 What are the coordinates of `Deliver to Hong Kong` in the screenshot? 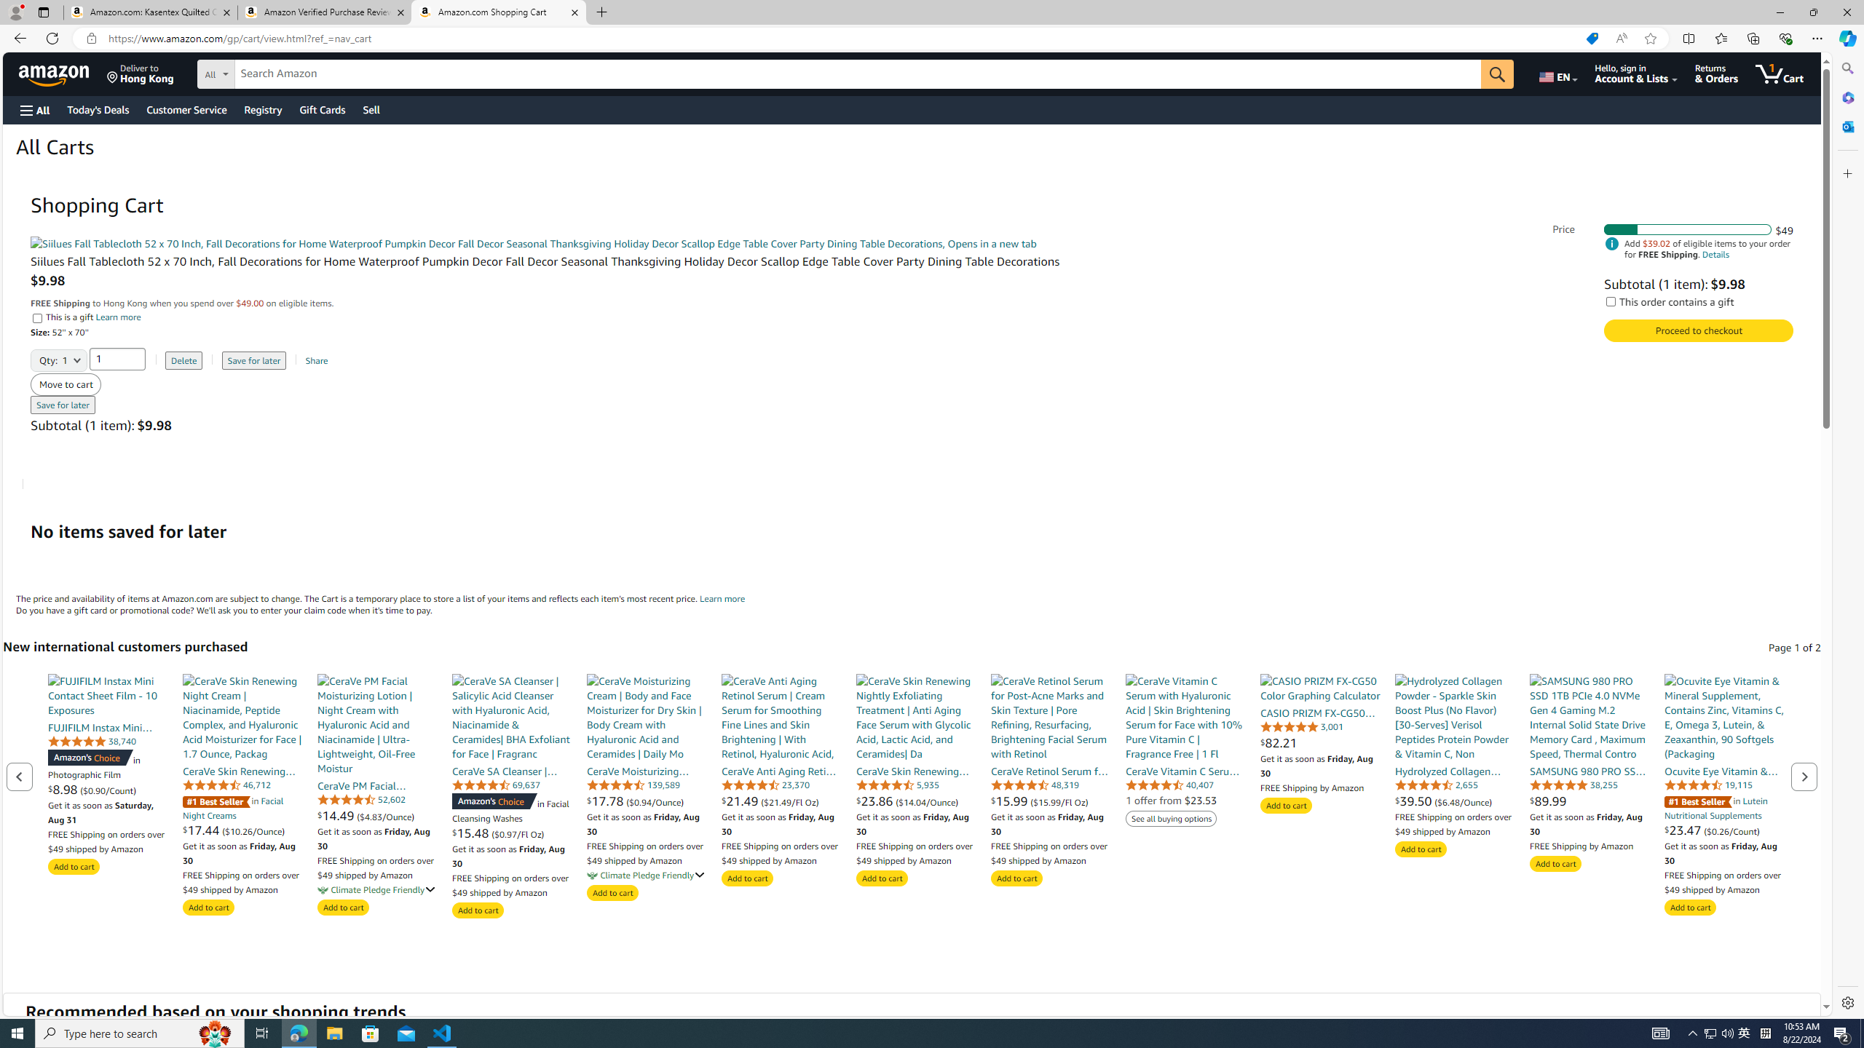 It's located at (141, 74).